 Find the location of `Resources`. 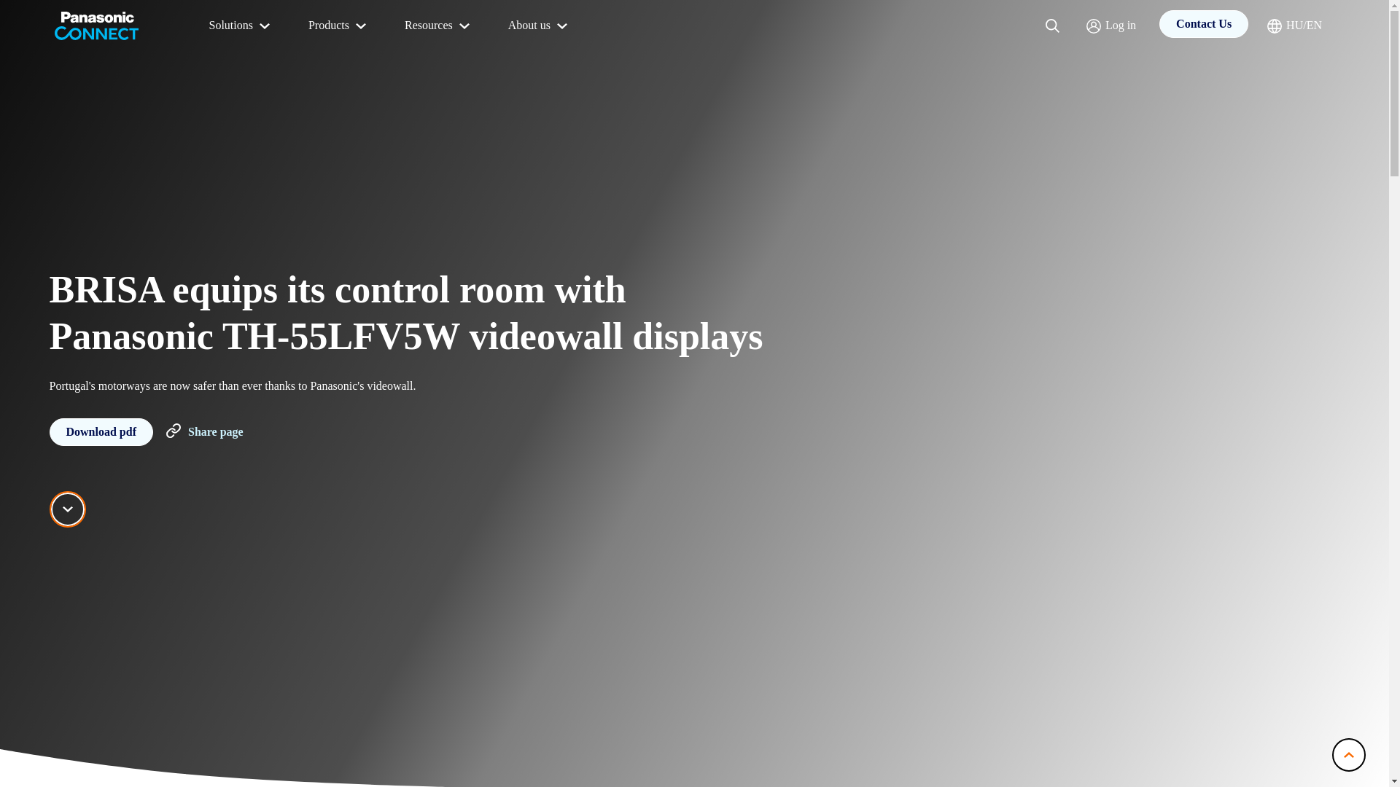

Resources is located at coordinates (439, 26).